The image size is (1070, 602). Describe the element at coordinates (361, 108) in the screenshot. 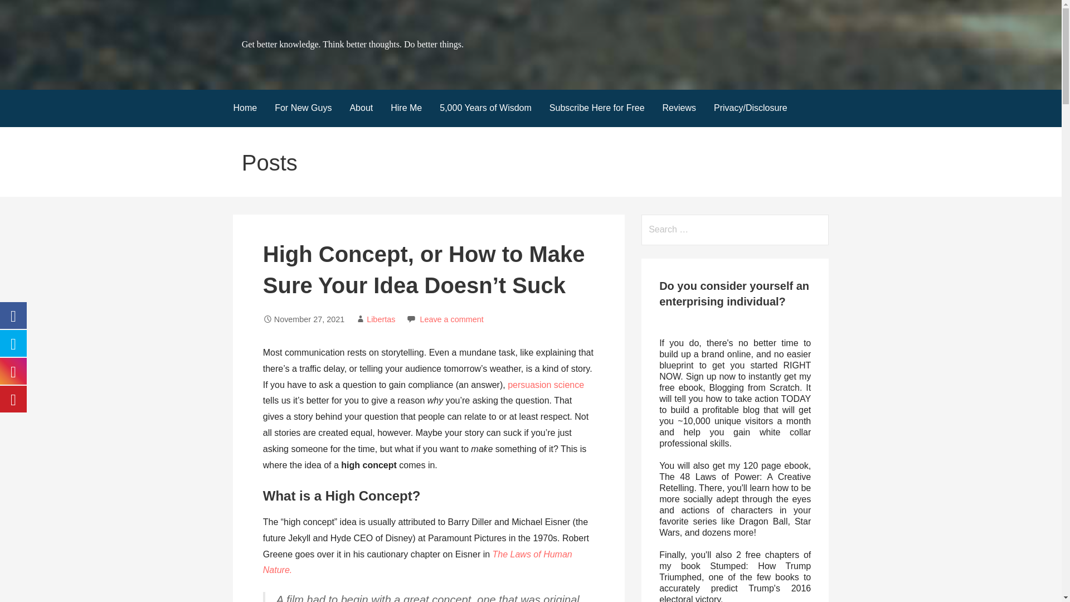

I see `About` at that location.